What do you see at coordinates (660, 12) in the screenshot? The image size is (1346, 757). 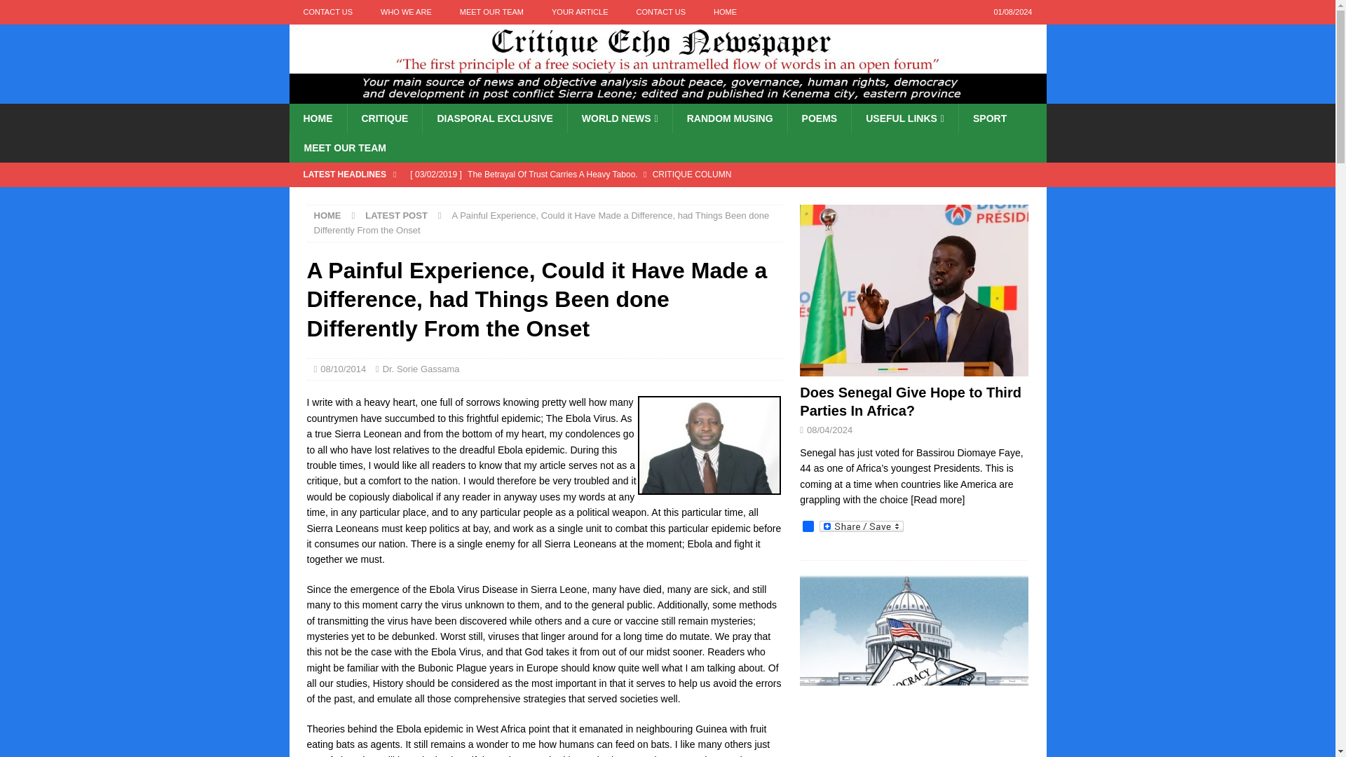 I see `CONTACT US` at bounding box center [660, 12].